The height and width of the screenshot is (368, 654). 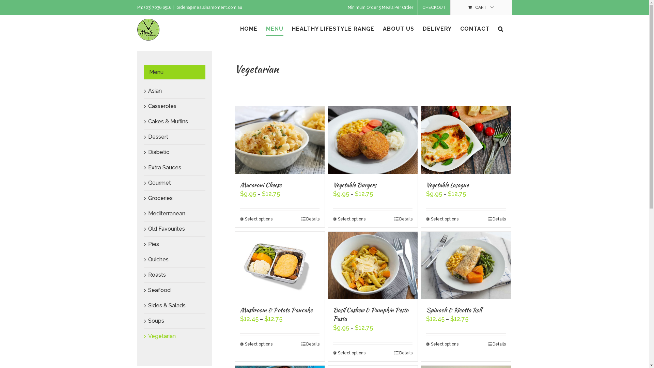 I want to click on Details, so click(x=311, y=344).